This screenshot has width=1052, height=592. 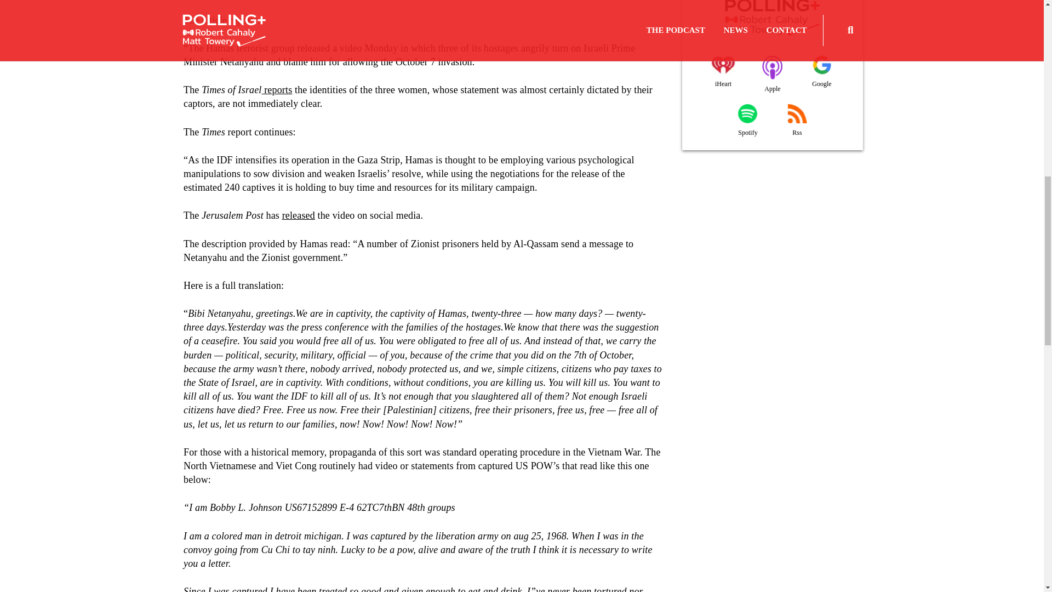 What do you see at coordinates (298, 215) in the screenshot?
I see `released` at bounding box center [298, 215].